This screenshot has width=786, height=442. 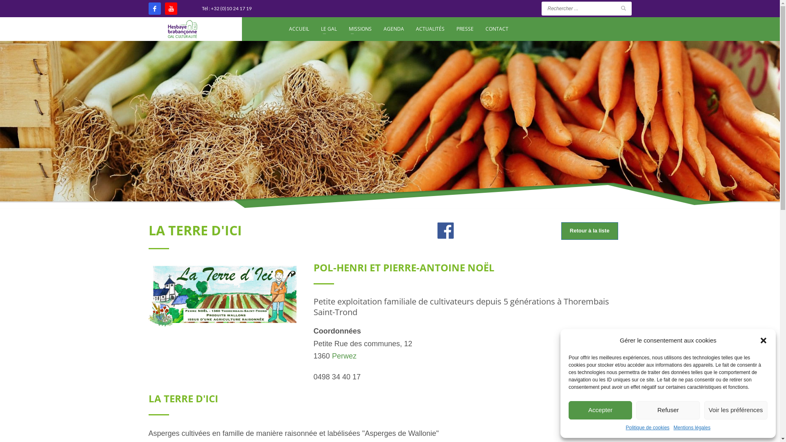 I want to click on LE GAL, so click(x=329, y=29).